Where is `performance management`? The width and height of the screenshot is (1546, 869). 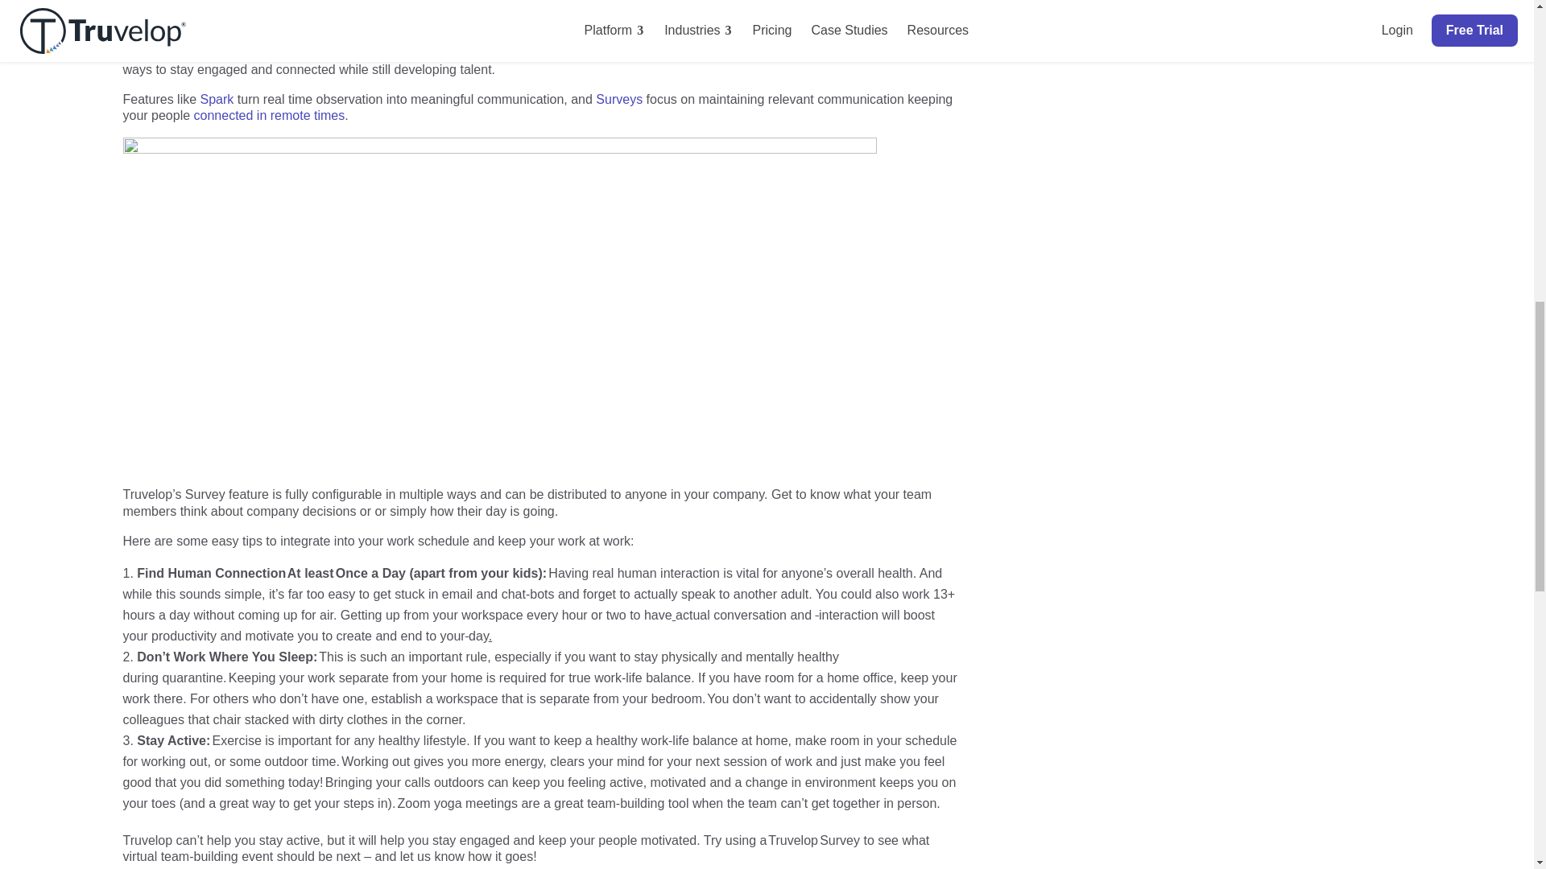
performance management is located at coordinates (678, 53).